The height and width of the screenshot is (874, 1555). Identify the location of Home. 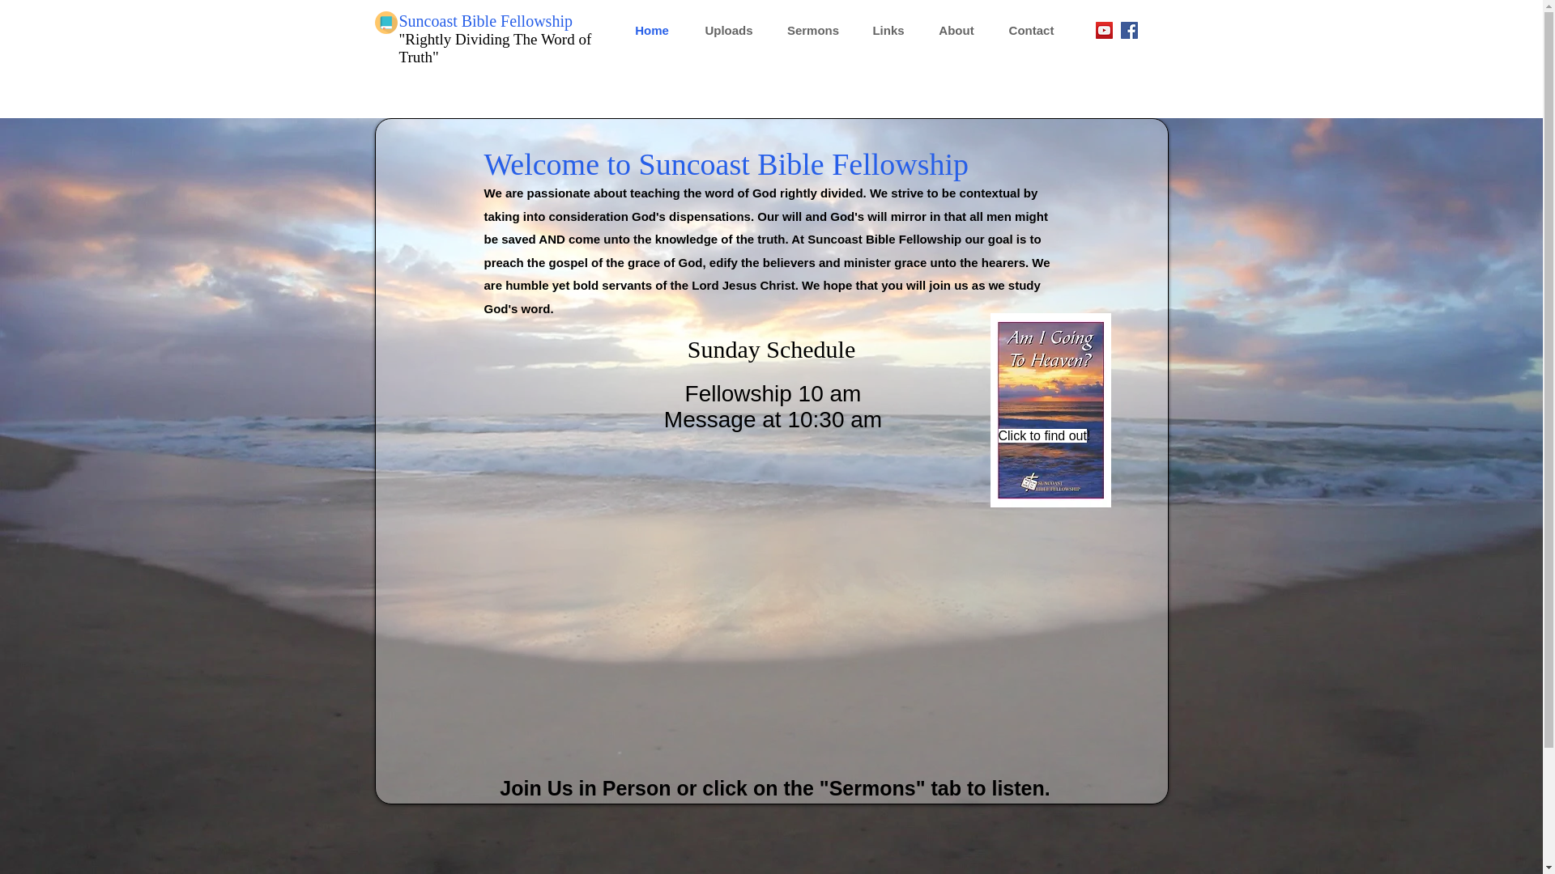
(652, 30).